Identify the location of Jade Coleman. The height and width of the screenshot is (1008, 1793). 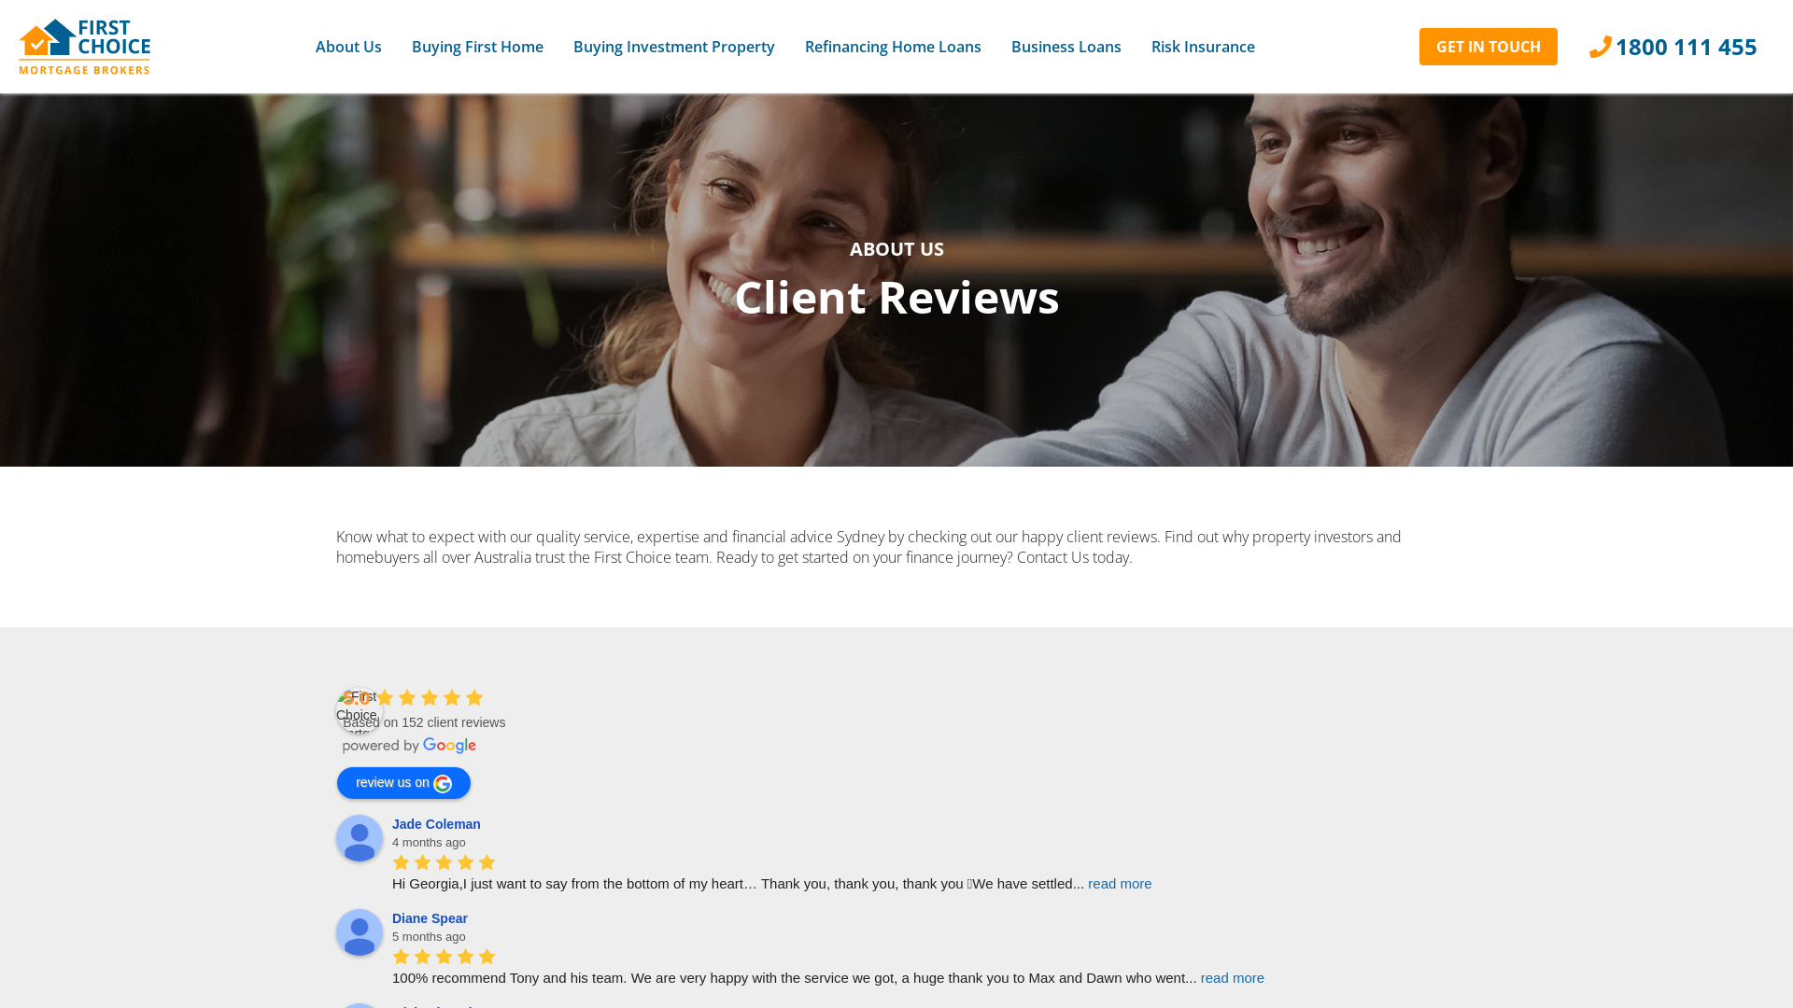
(439, 824).